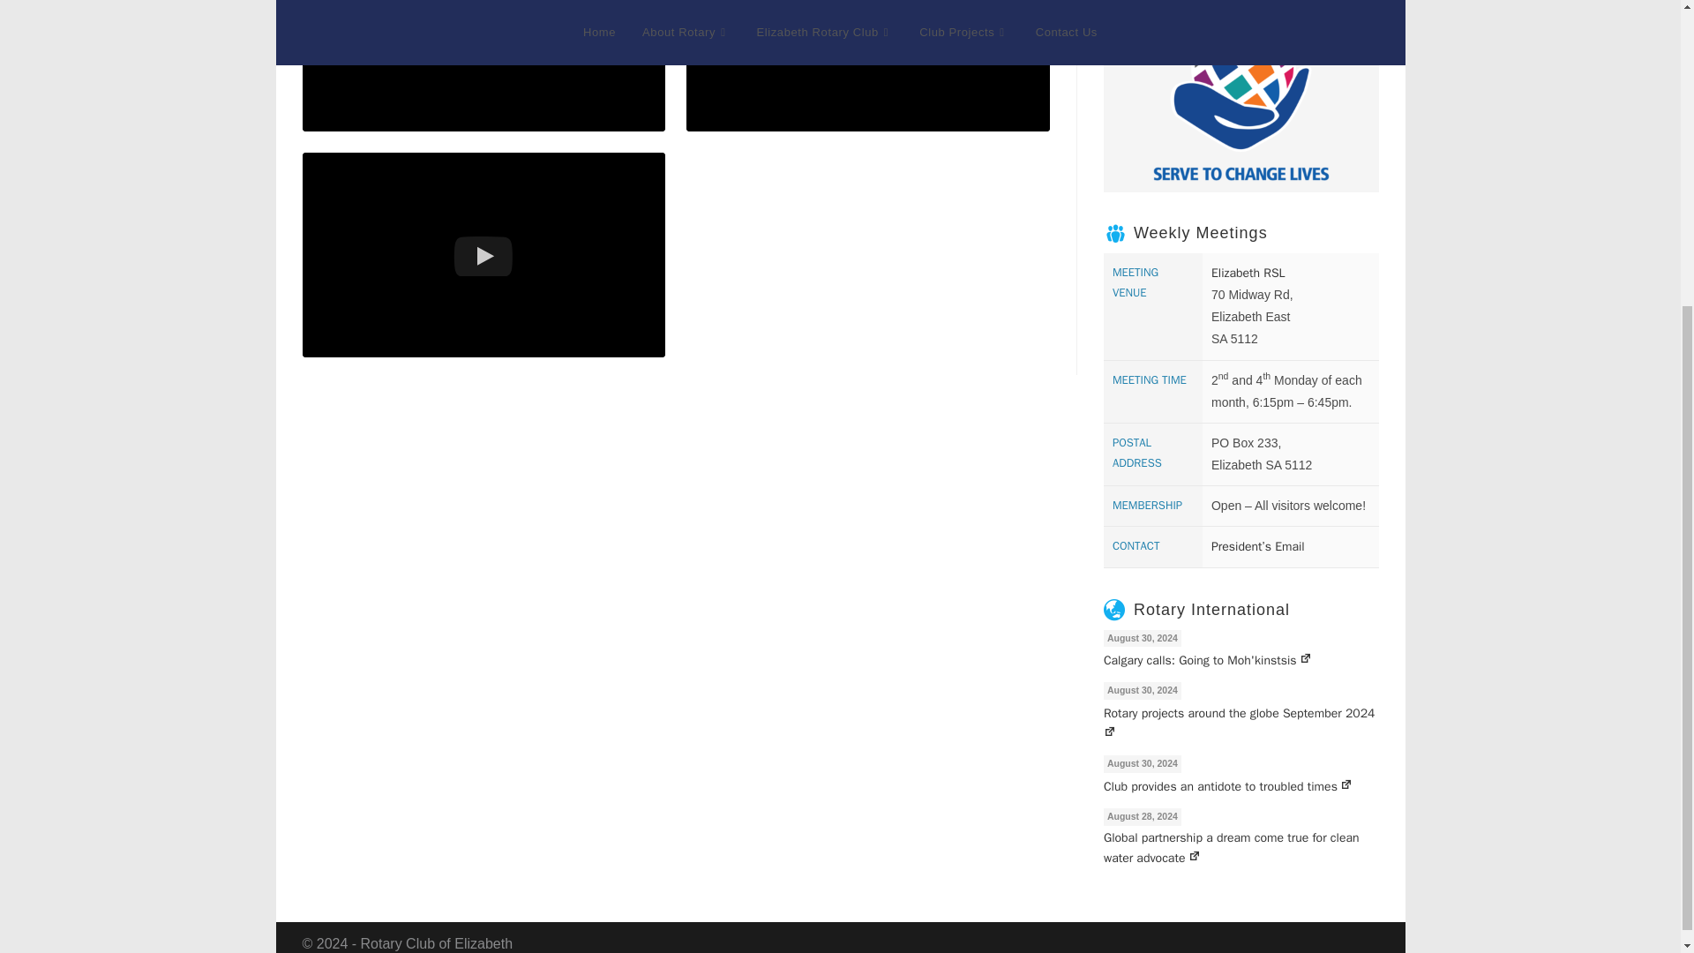 The image size is (1694, 953). What do you see at coordinates (483, 254) in the screenshot?
I see `What in the World is Rotary?` at bounding box center [483, 254].